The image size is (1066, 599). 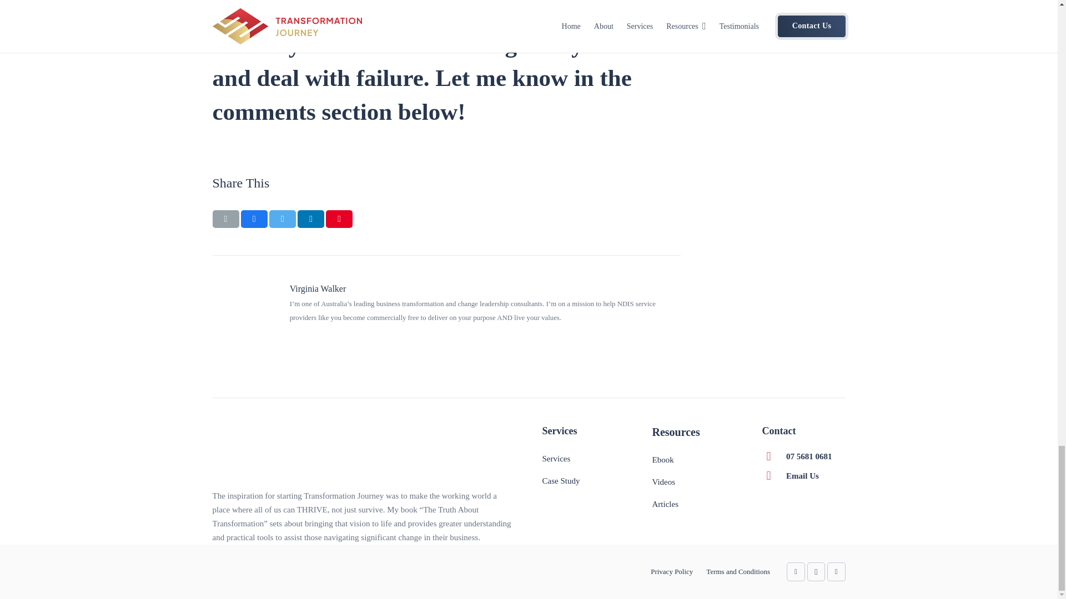 I want to click on Virginia Walker, so click(x=485, y=288).